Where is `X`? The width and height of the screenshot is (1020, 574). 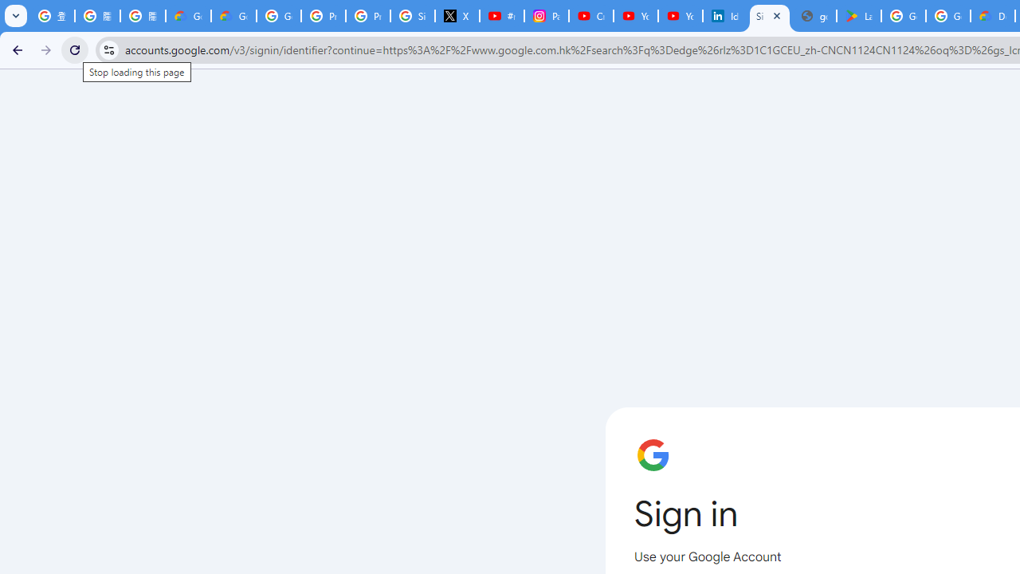
X is located at coordinates (457, 16).